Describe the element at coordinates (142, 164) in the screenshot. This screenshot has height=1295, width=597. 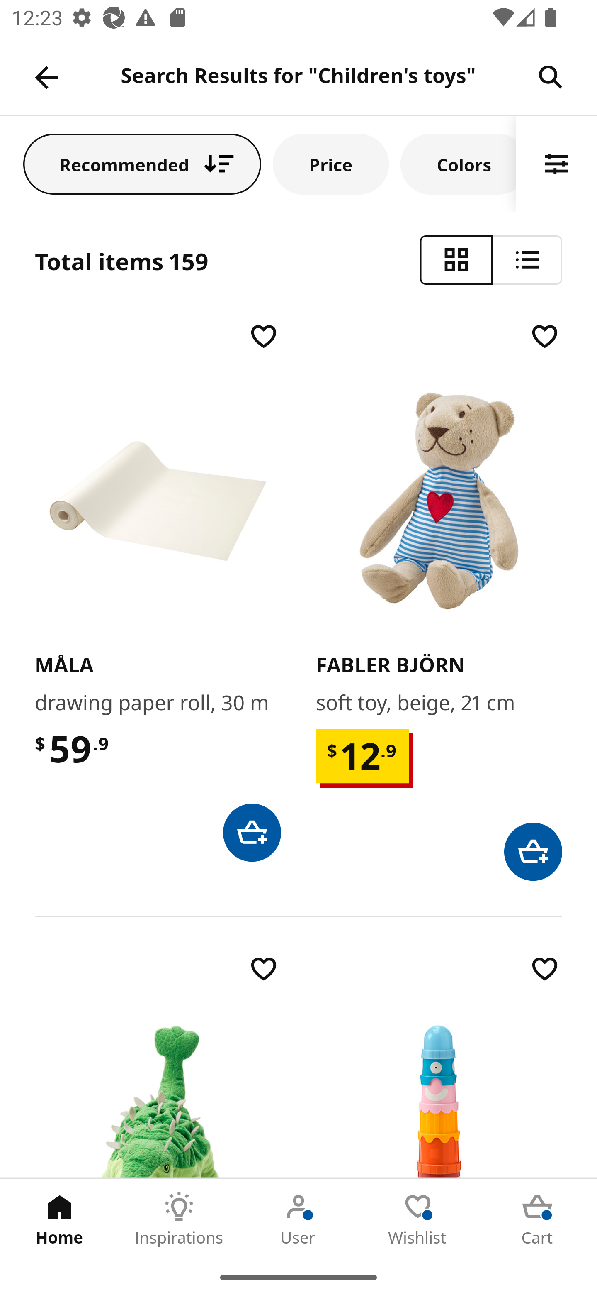
I see `Recommended` at that location.